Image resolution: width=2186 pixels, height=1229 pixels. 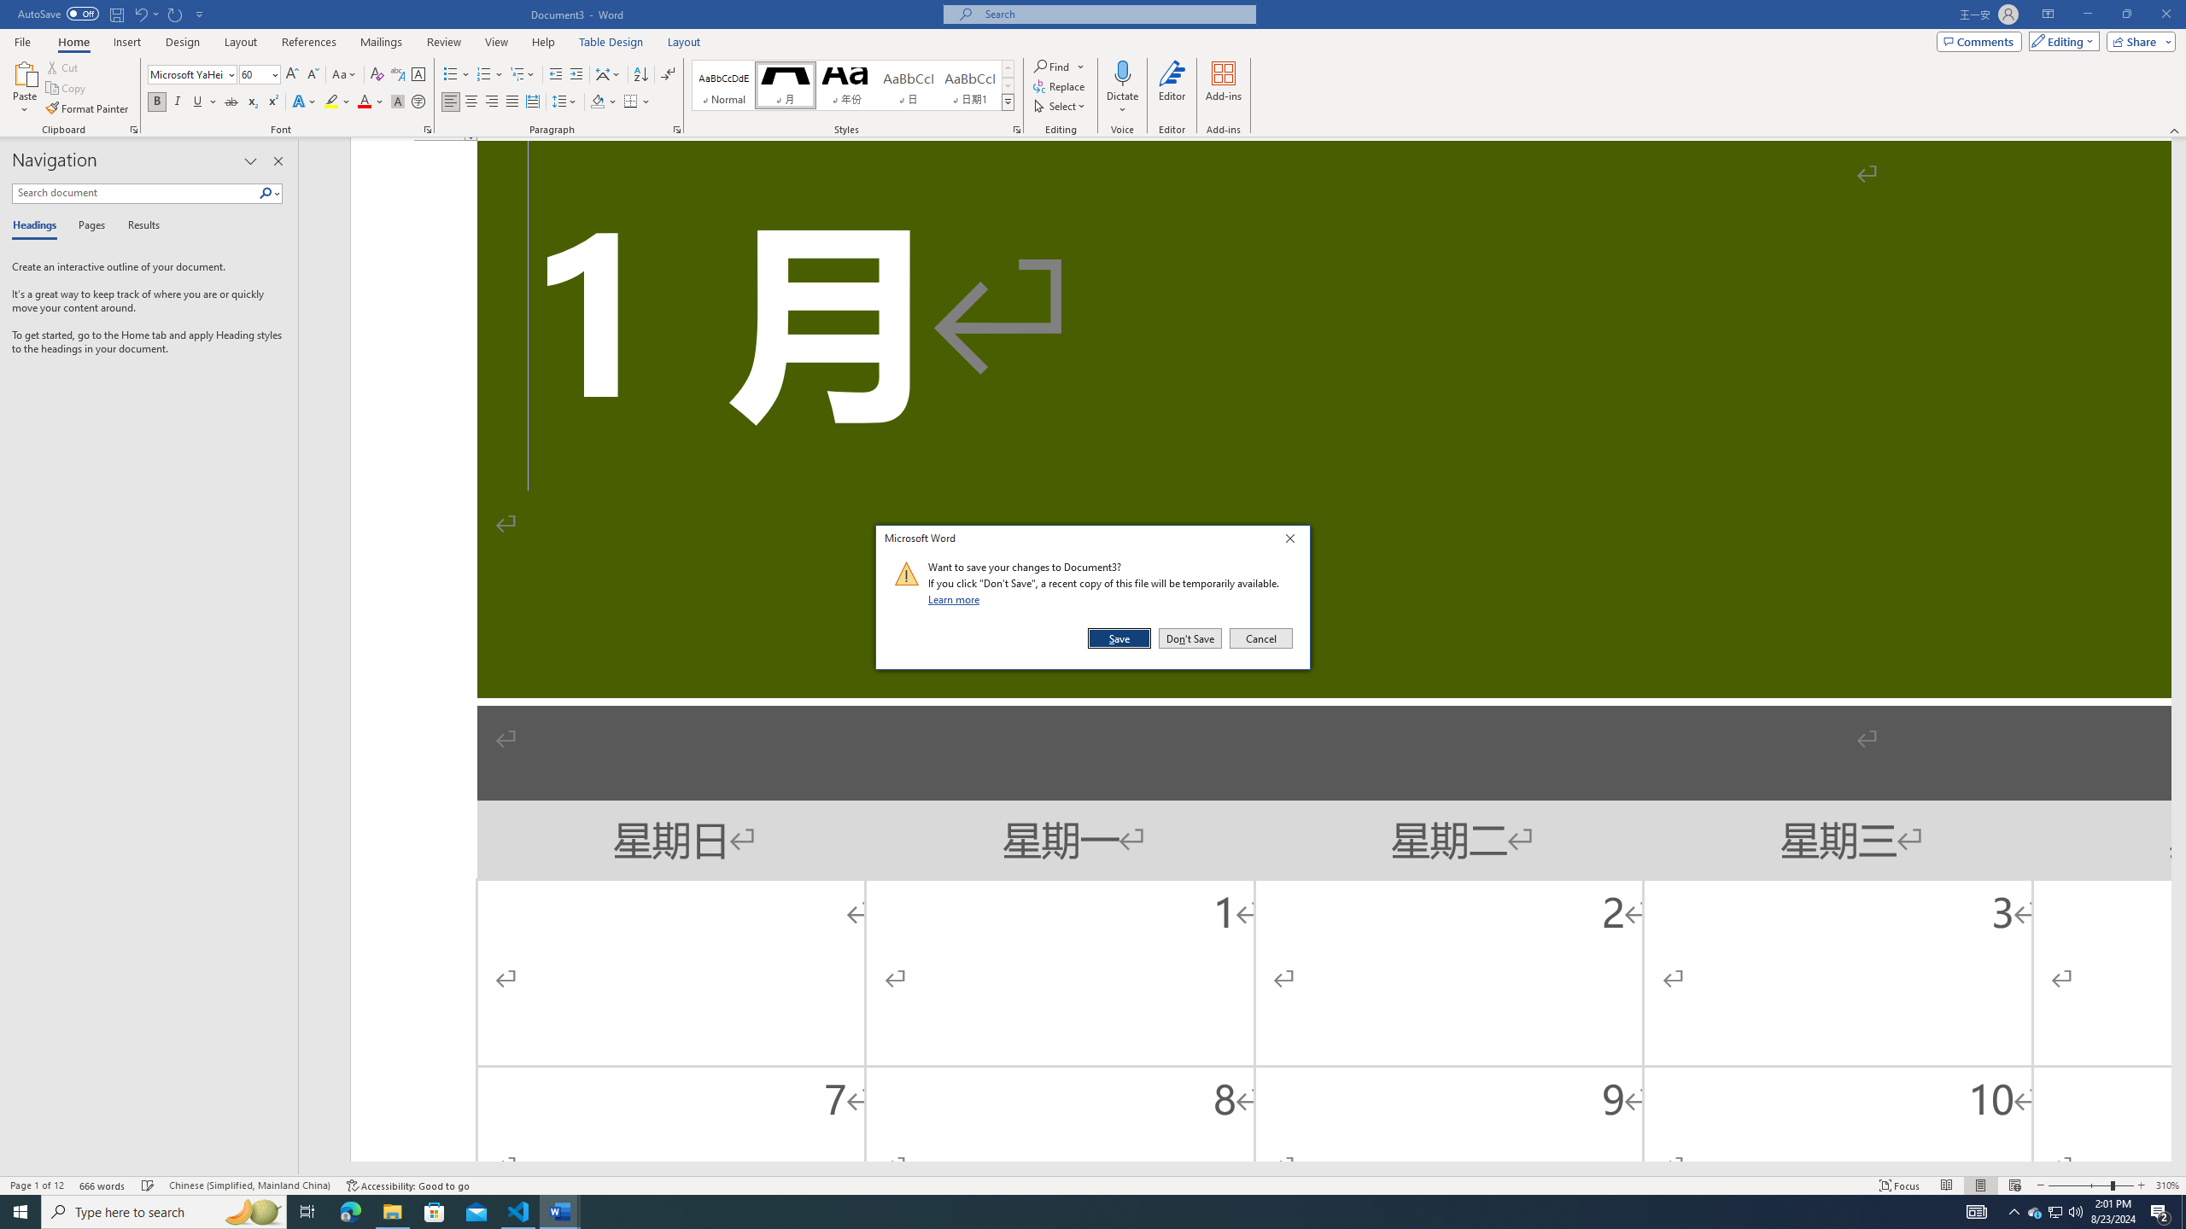 I want to click on Start, so click(x=20, y=1212).